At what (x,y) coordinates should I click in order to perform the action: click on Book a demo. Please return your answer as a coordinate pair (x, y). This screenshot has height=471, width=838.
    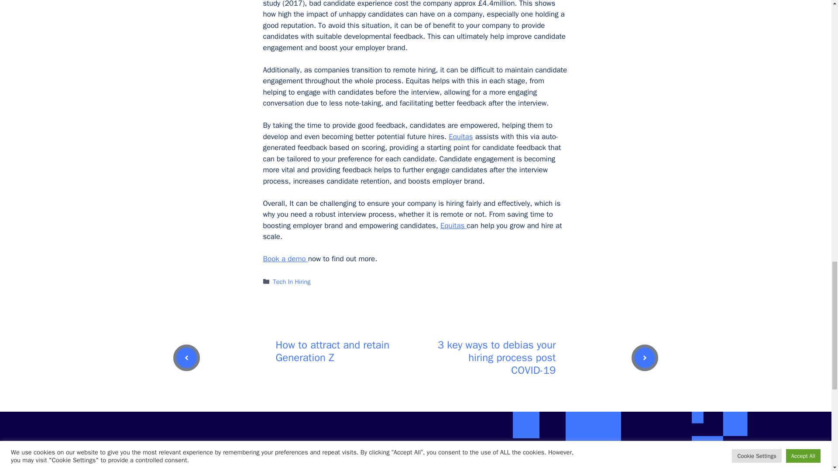
    Looking at the image, I should click on (285, 259).